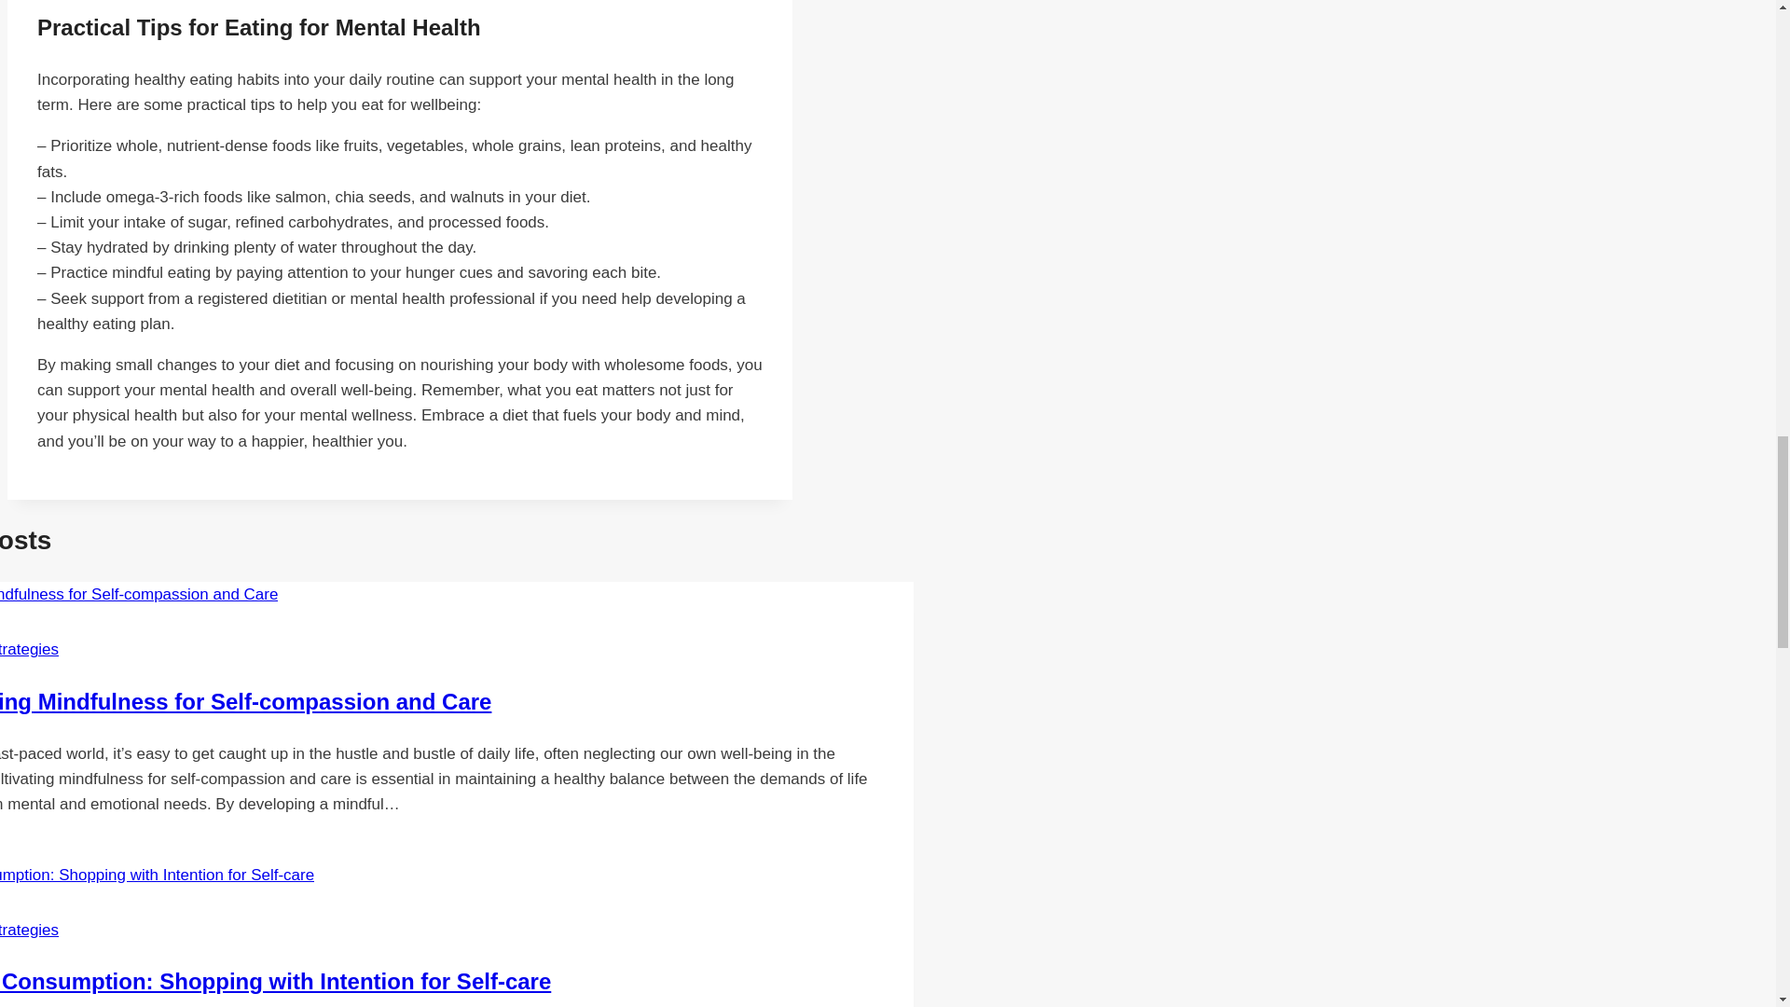 The height and width of the screenshot is (1007, 1790). I want to click on Self-Care Strategies, so click(30, 930).